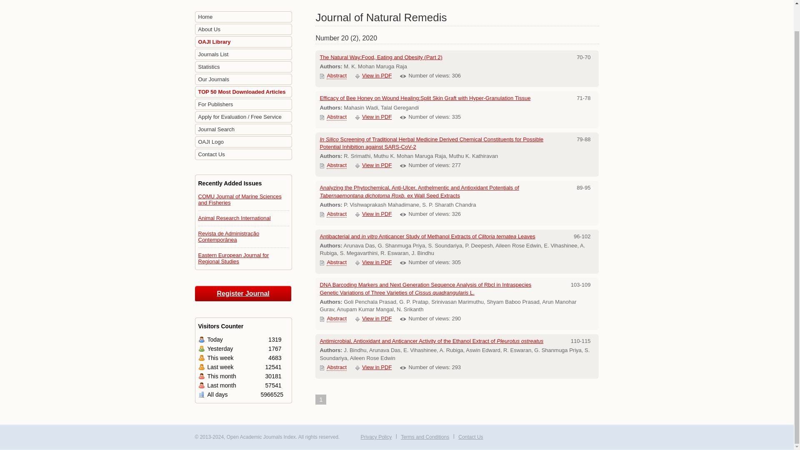 The image size is (800, 450). I want to click on View in PDF, so click(377, 117).